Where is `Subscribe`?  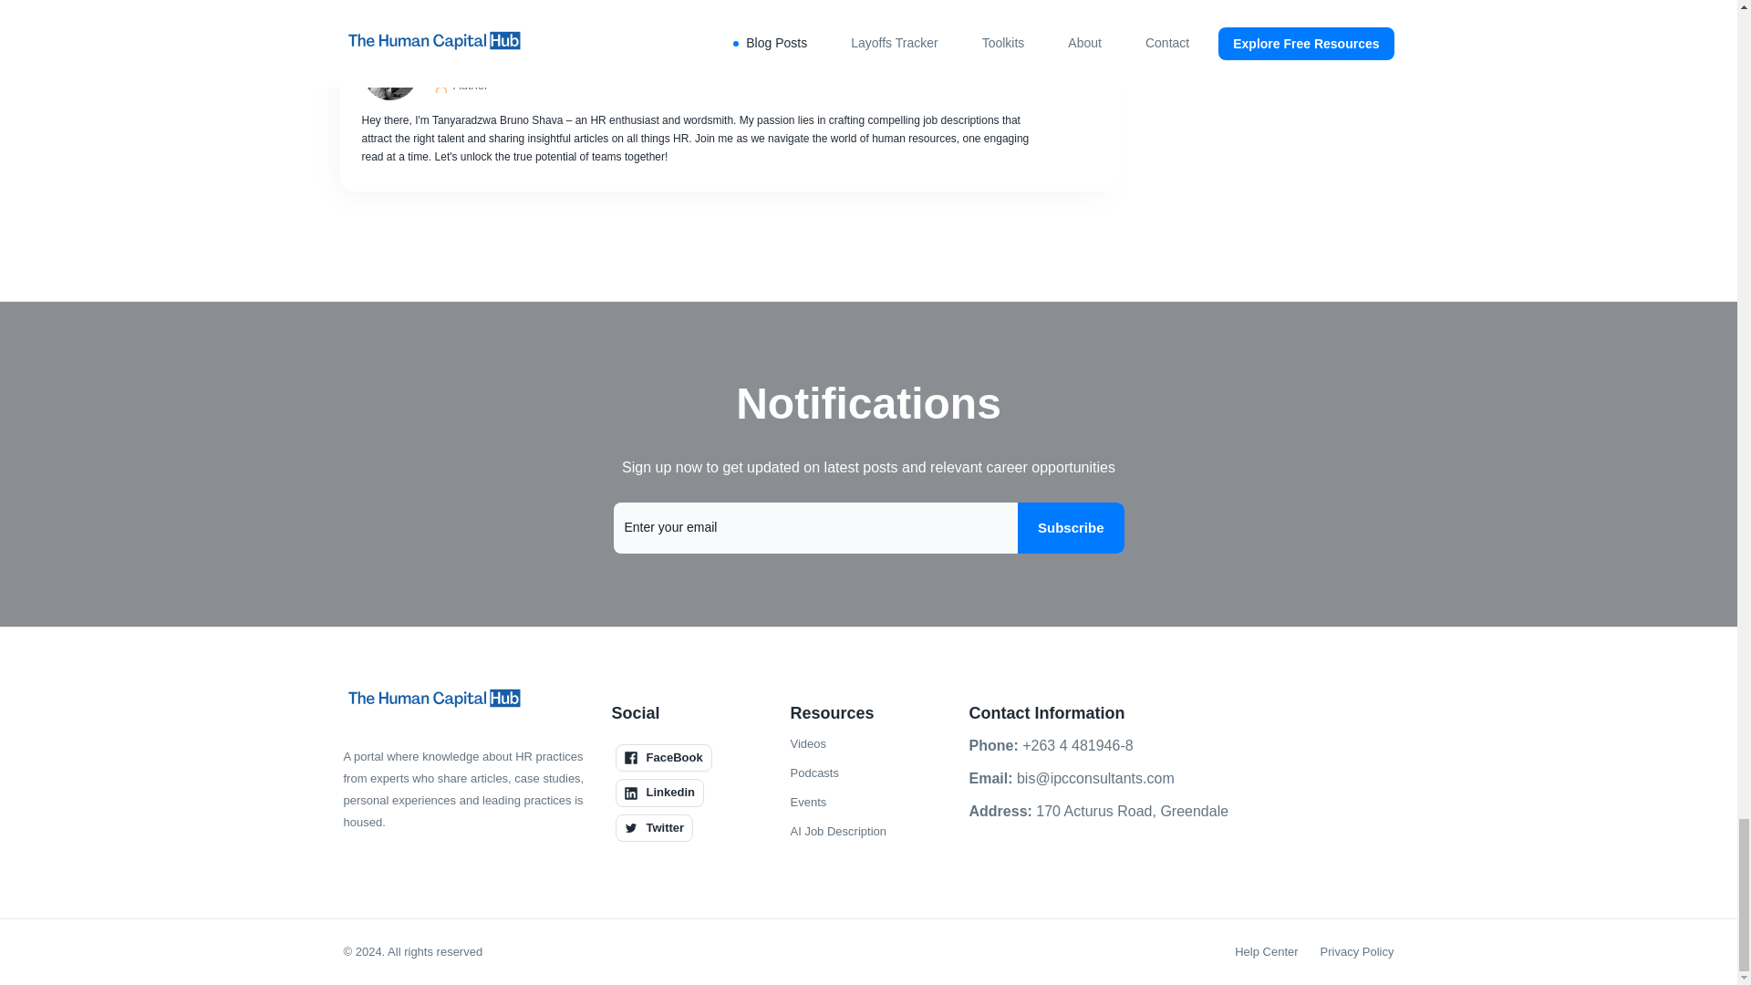
Subscribe is located at coordinates (1071, 527).